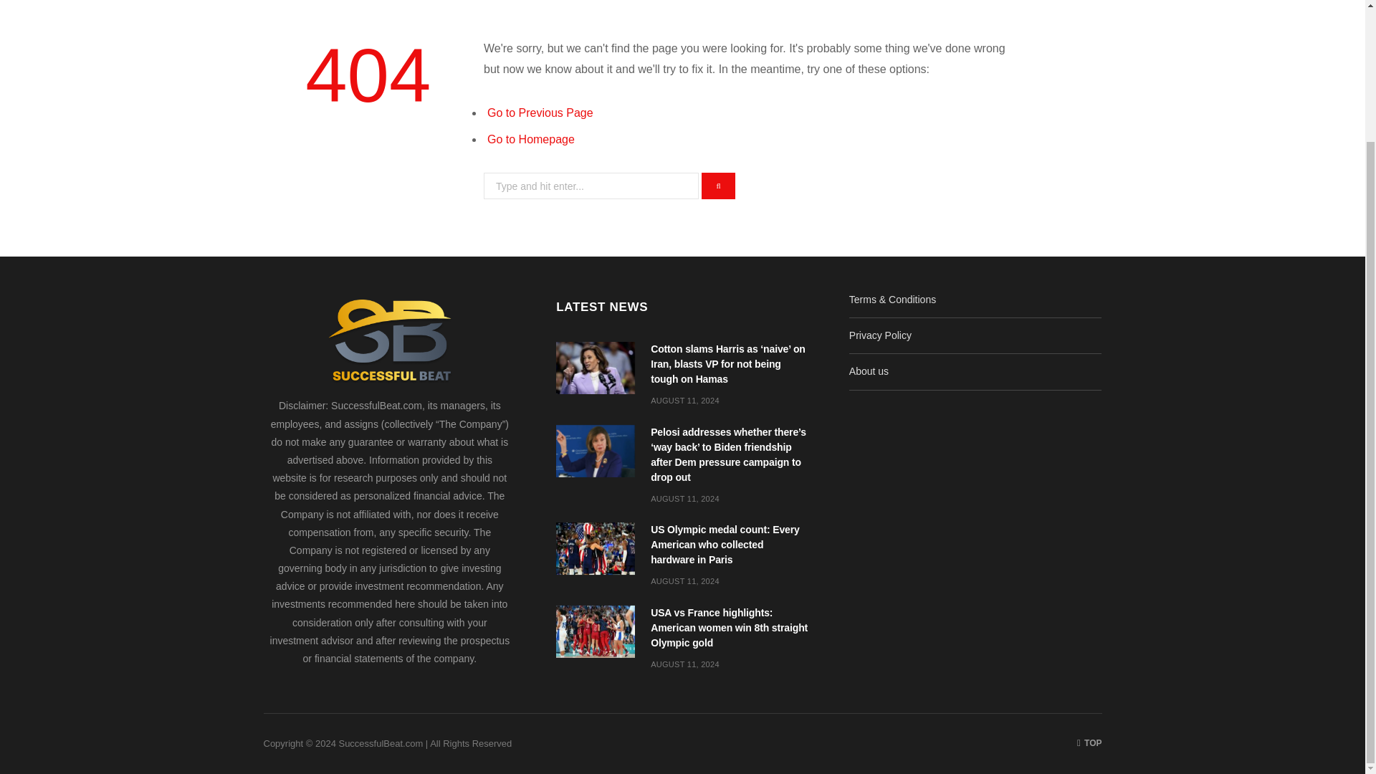 The width and height of the screenshot is (1376, 774). I want to click on Privacy Policy, so click(880, 335).